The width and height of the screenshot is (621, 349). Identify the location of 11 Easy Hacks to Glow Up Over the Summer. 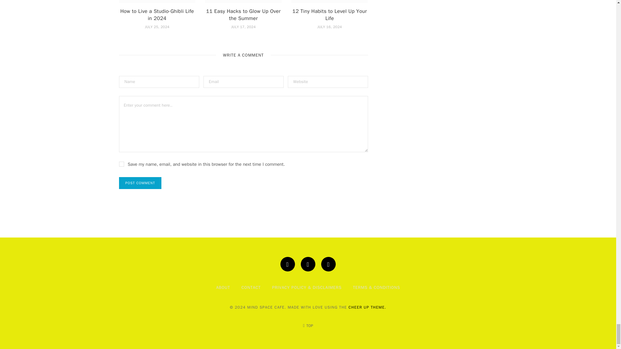
(243, 1).